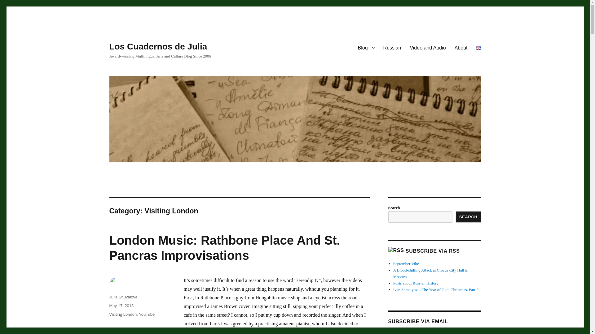 The height and width of the screenshot is (334, 595). What do you see at coordinates (158, 46) in the screenshot?
I see `Los Cuadernos de Julia` at bounding box center [158, 46].